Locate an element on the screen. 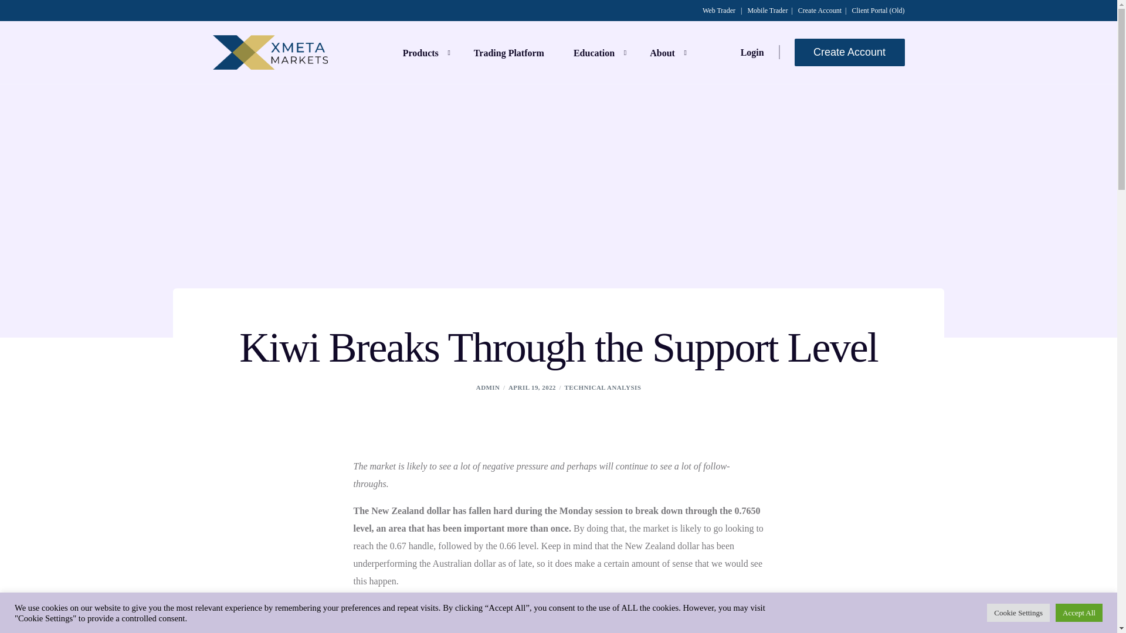 This screenshot has width=1126, height=633. Web Trader is located at coordinates (719, 10).